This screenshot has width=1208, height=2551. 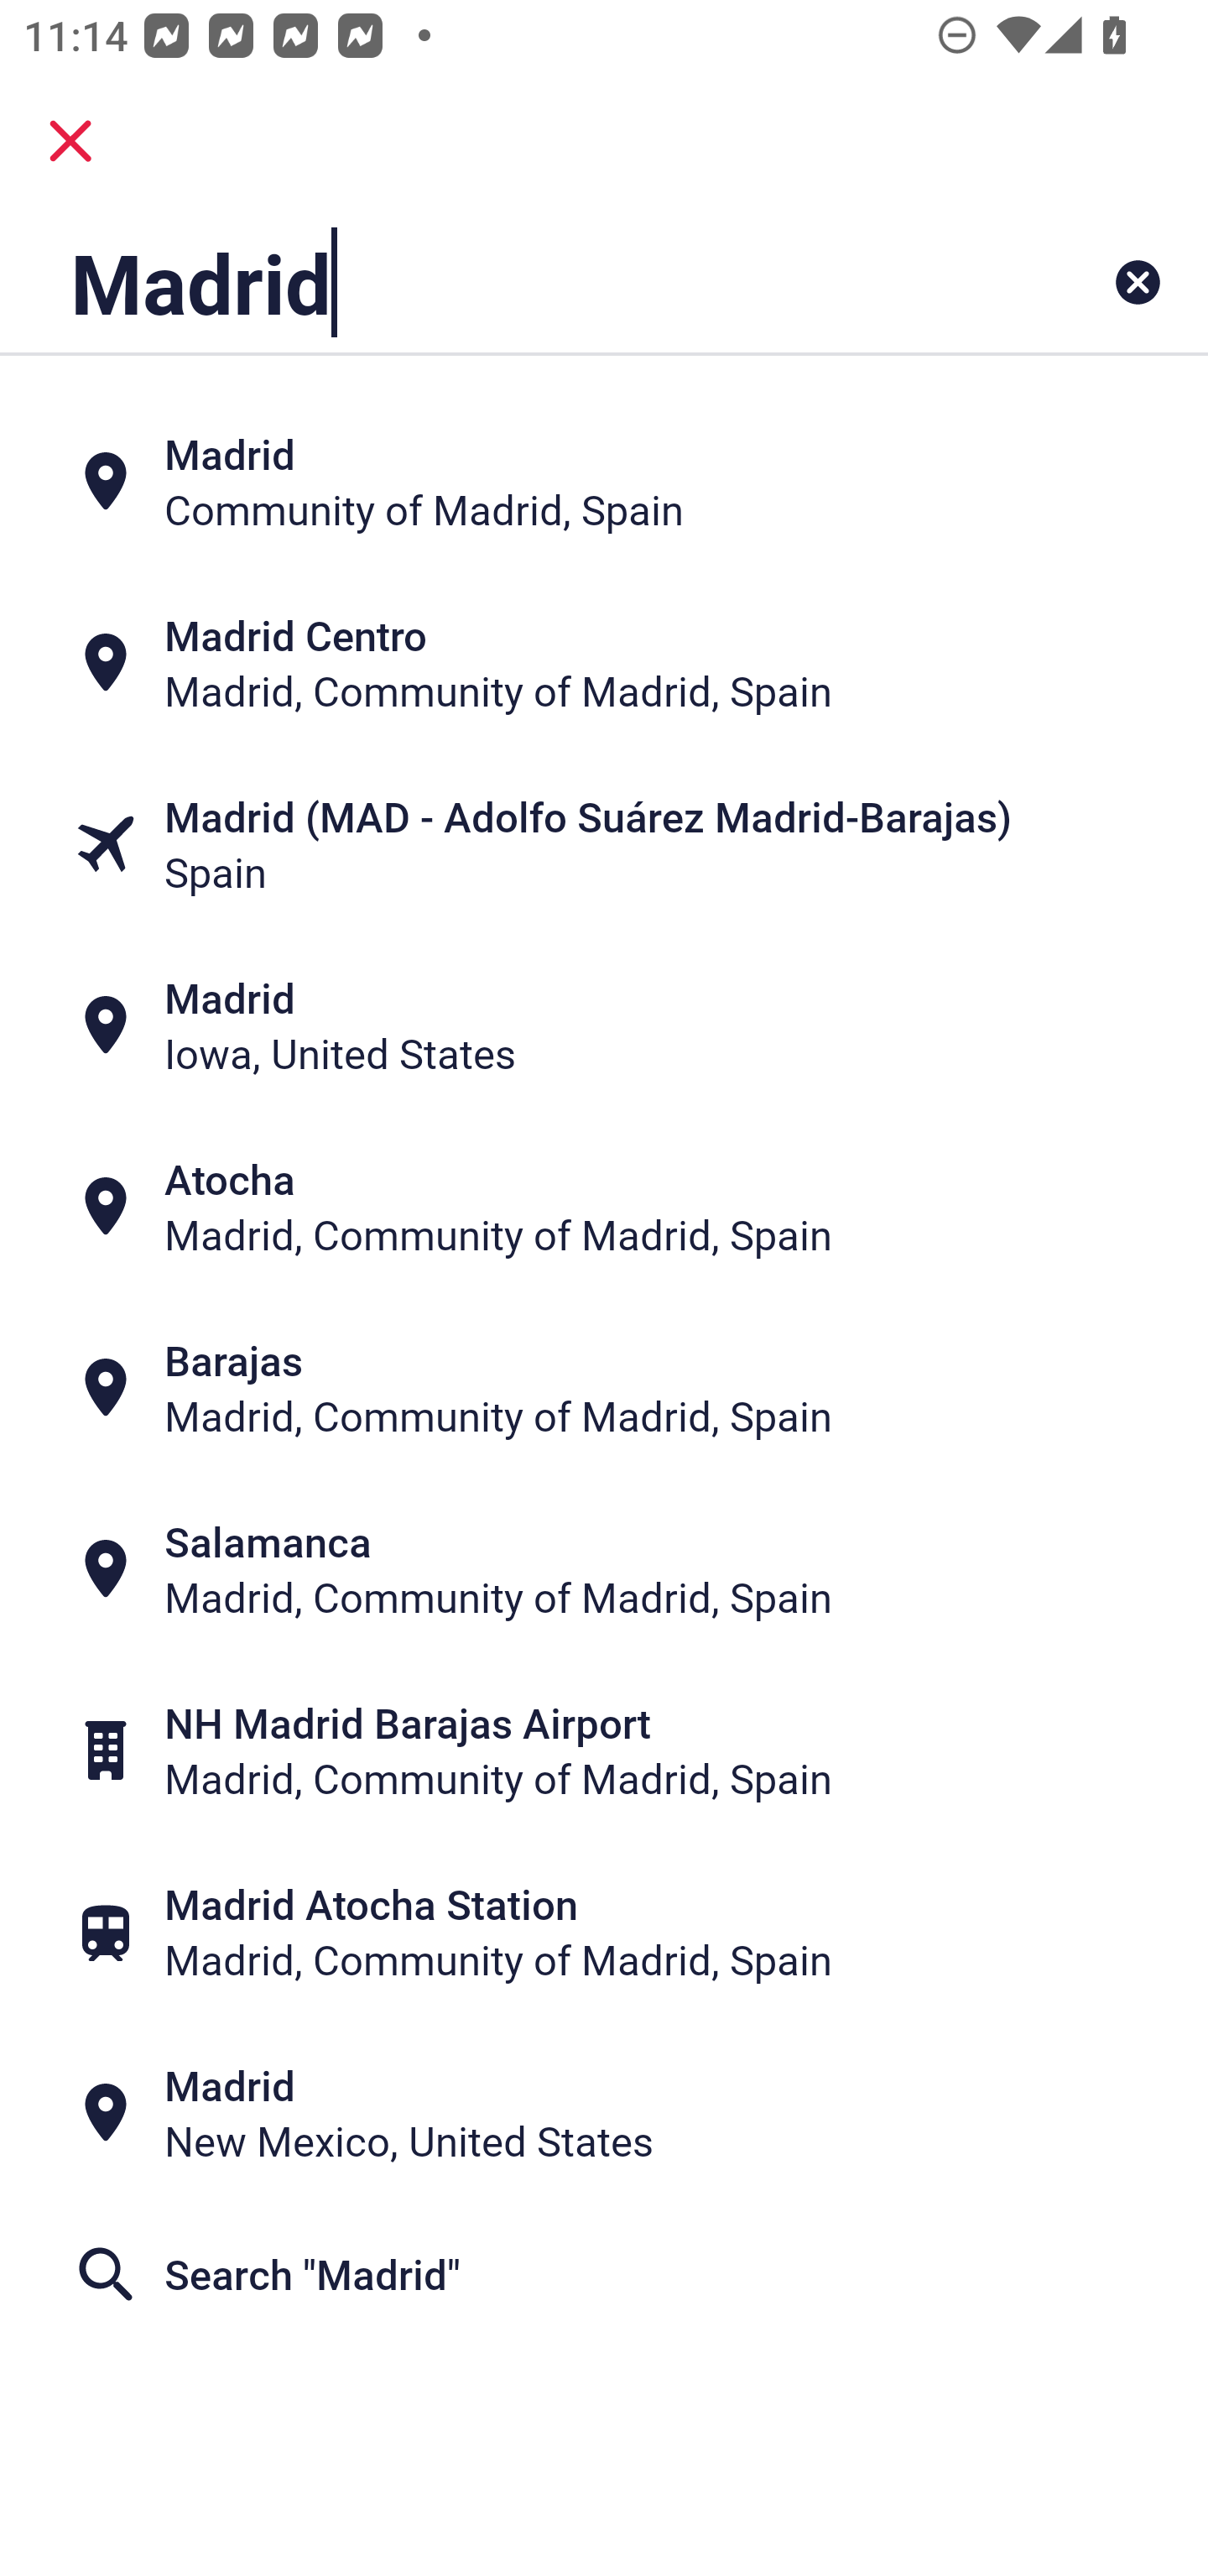 What do you see at coordinates (604, 480) in the screenshot?
I see `Madrid Community of Madrid, Spain` at bounding box center [604, 480].